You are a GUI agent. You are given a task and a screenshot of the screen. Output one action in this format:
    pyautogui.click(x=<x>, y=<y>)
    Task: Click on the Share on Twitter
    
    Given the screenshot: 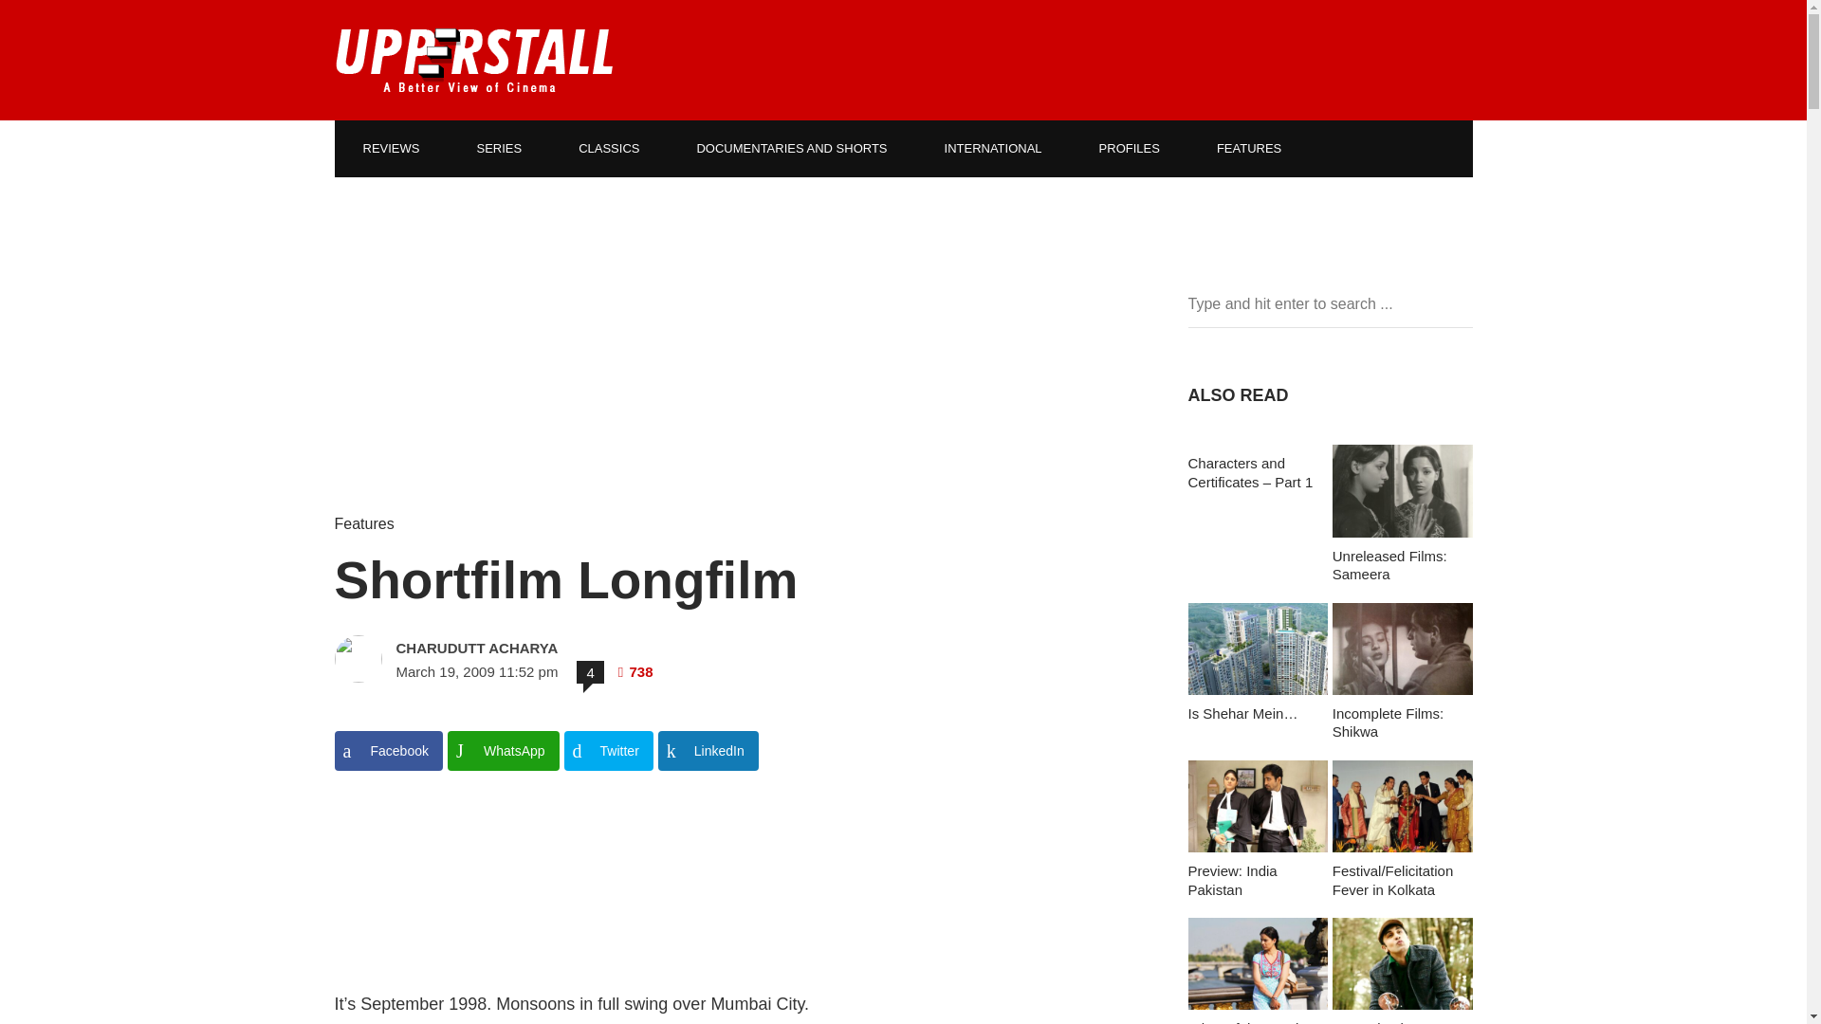 What is the action you would take?
    pyautogui.click(x=609, y=751)
    